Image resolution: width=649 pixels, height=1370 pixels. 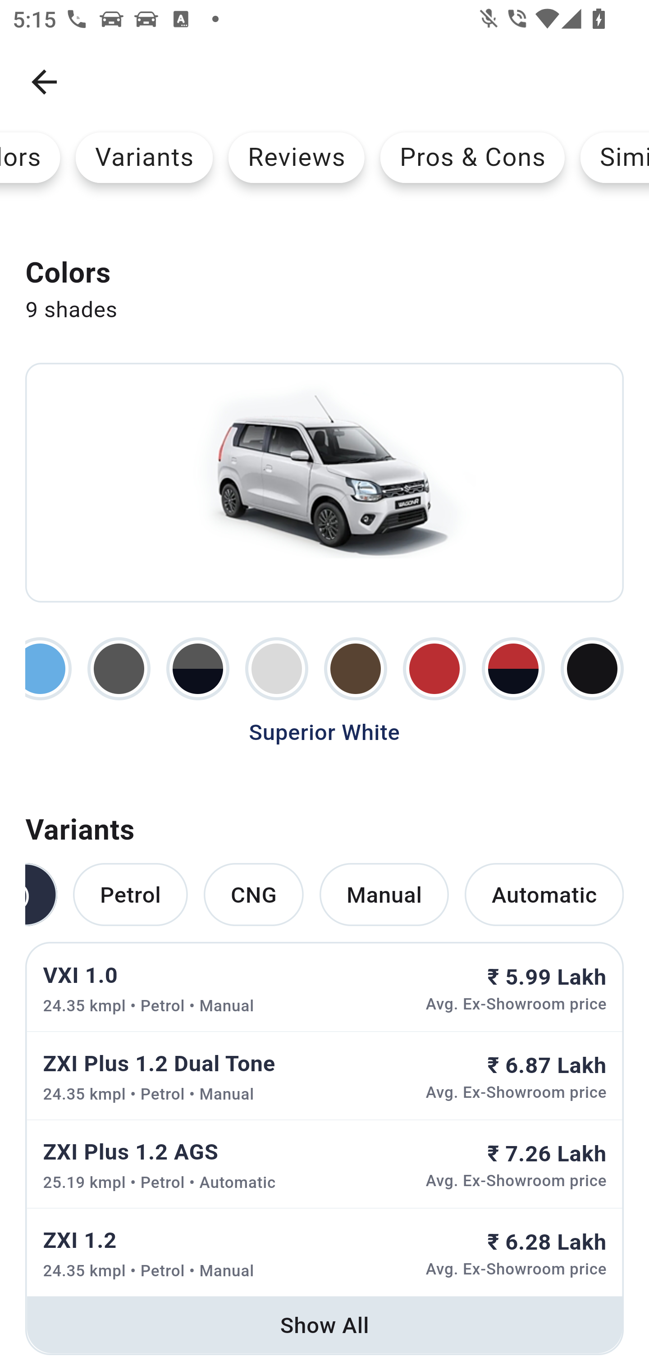 I want to click on Manual, so click(x=384, y=895).